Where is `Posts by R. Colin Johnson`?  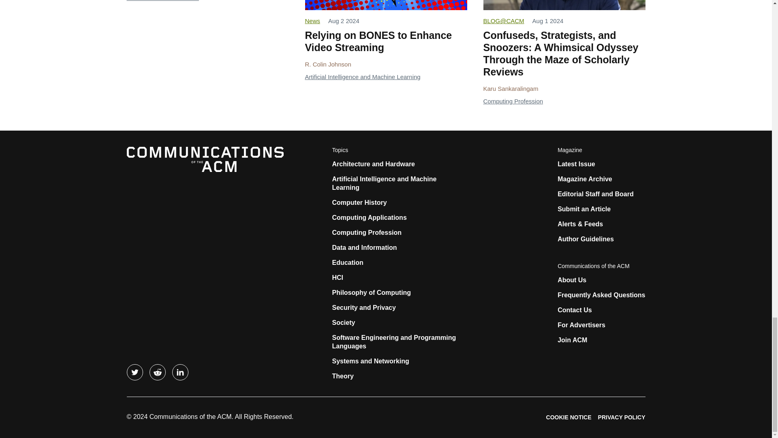
Posts by R. Colin Johnson is located at coordinates (327, 64).